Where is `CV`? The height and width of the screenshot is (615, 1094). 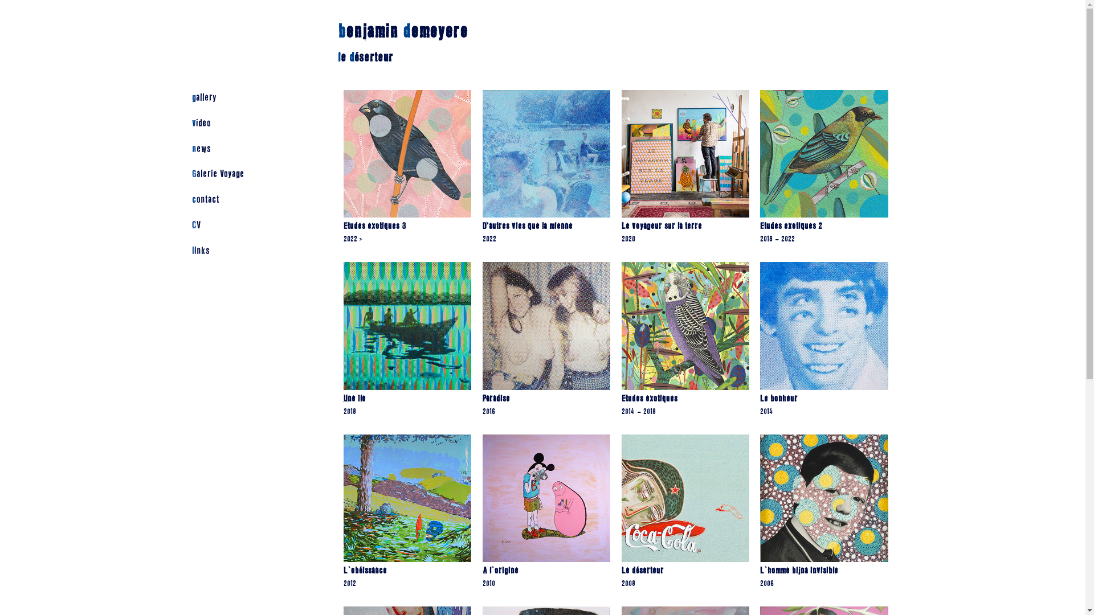 CV is located at coordinates (250, 225).